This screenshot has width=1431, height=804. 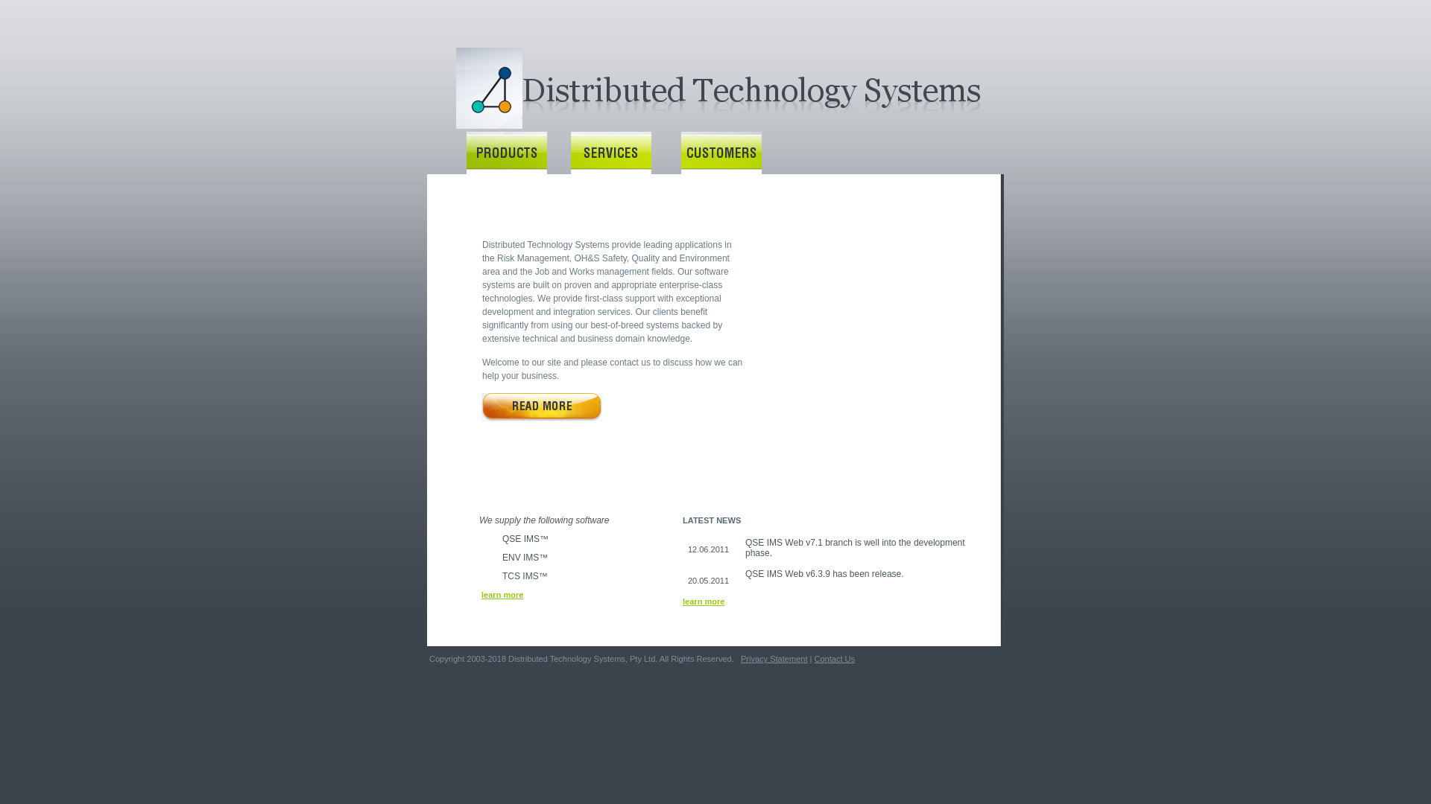 I want to click on Contact Us, so click(x=835, y=659).